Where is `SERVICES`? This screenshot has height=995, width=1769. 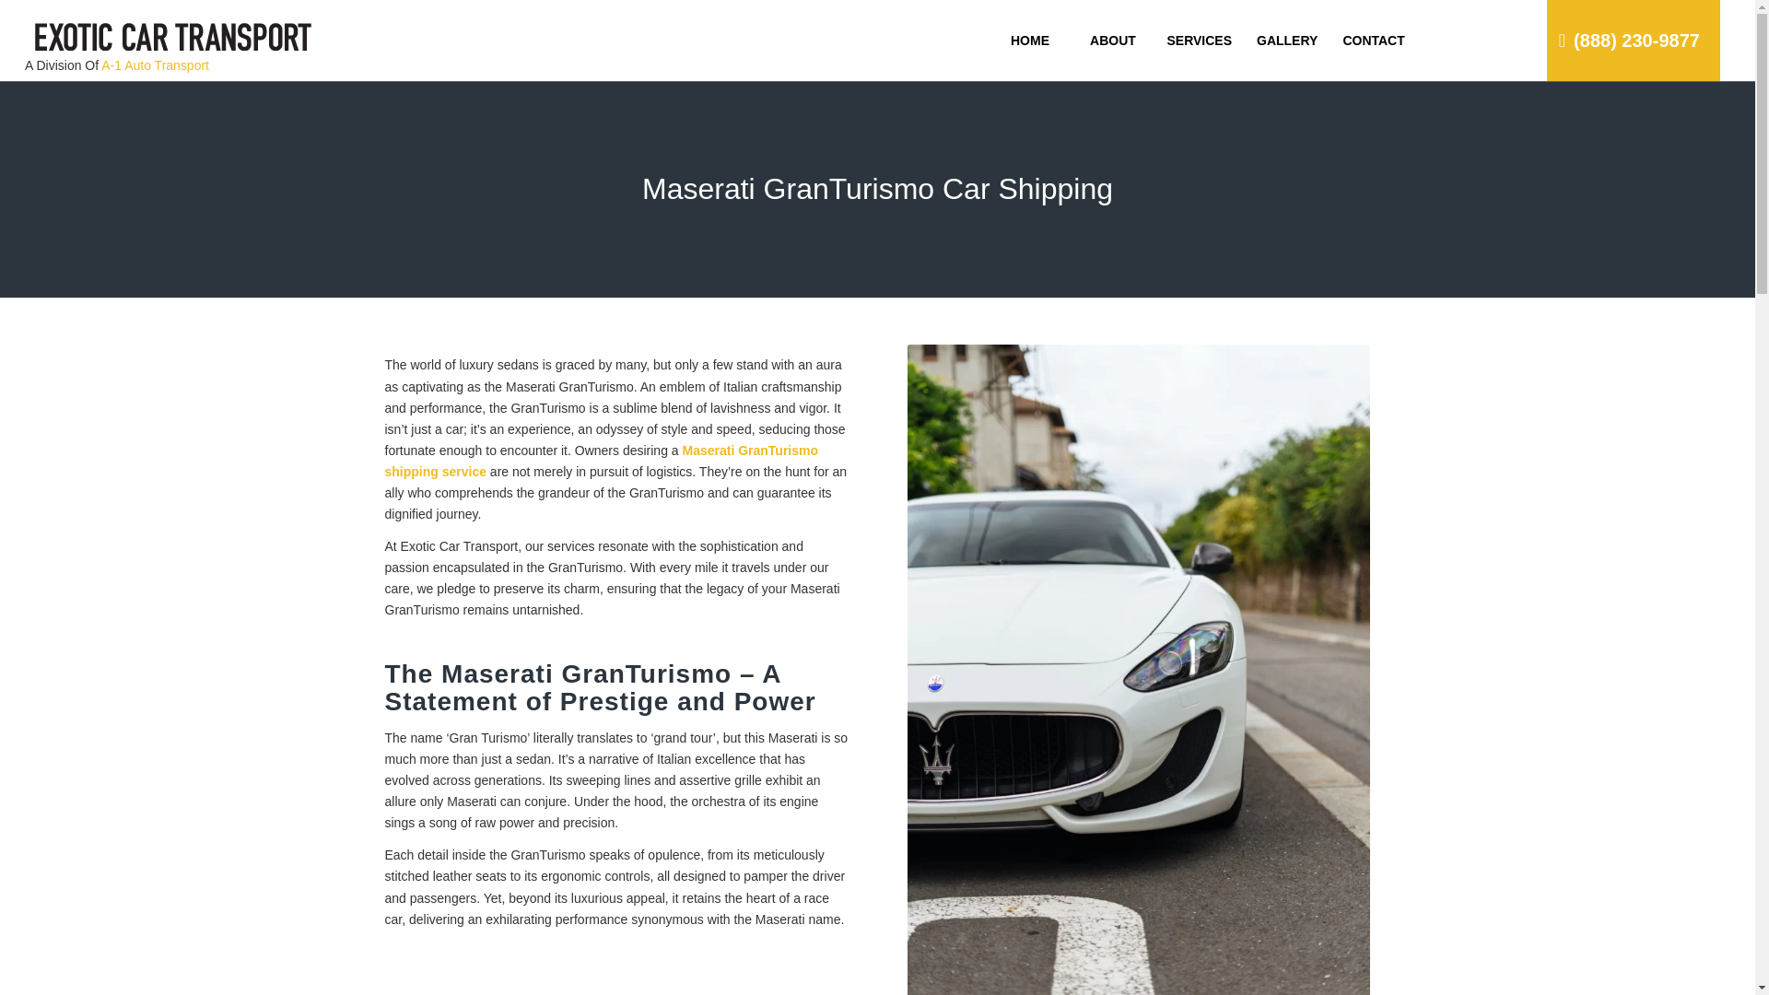 SERVICES is located at coordinates (1198, 41).